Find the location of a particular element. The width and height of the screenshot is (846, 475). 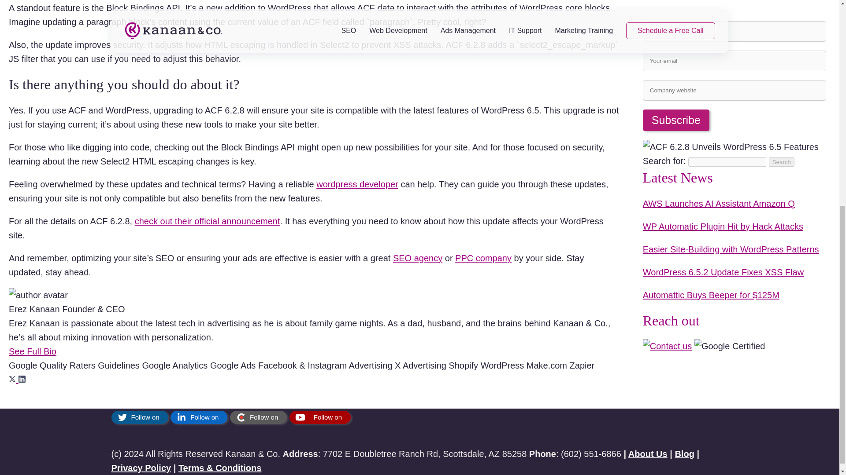

Blog is located at coordinates (684, 454).